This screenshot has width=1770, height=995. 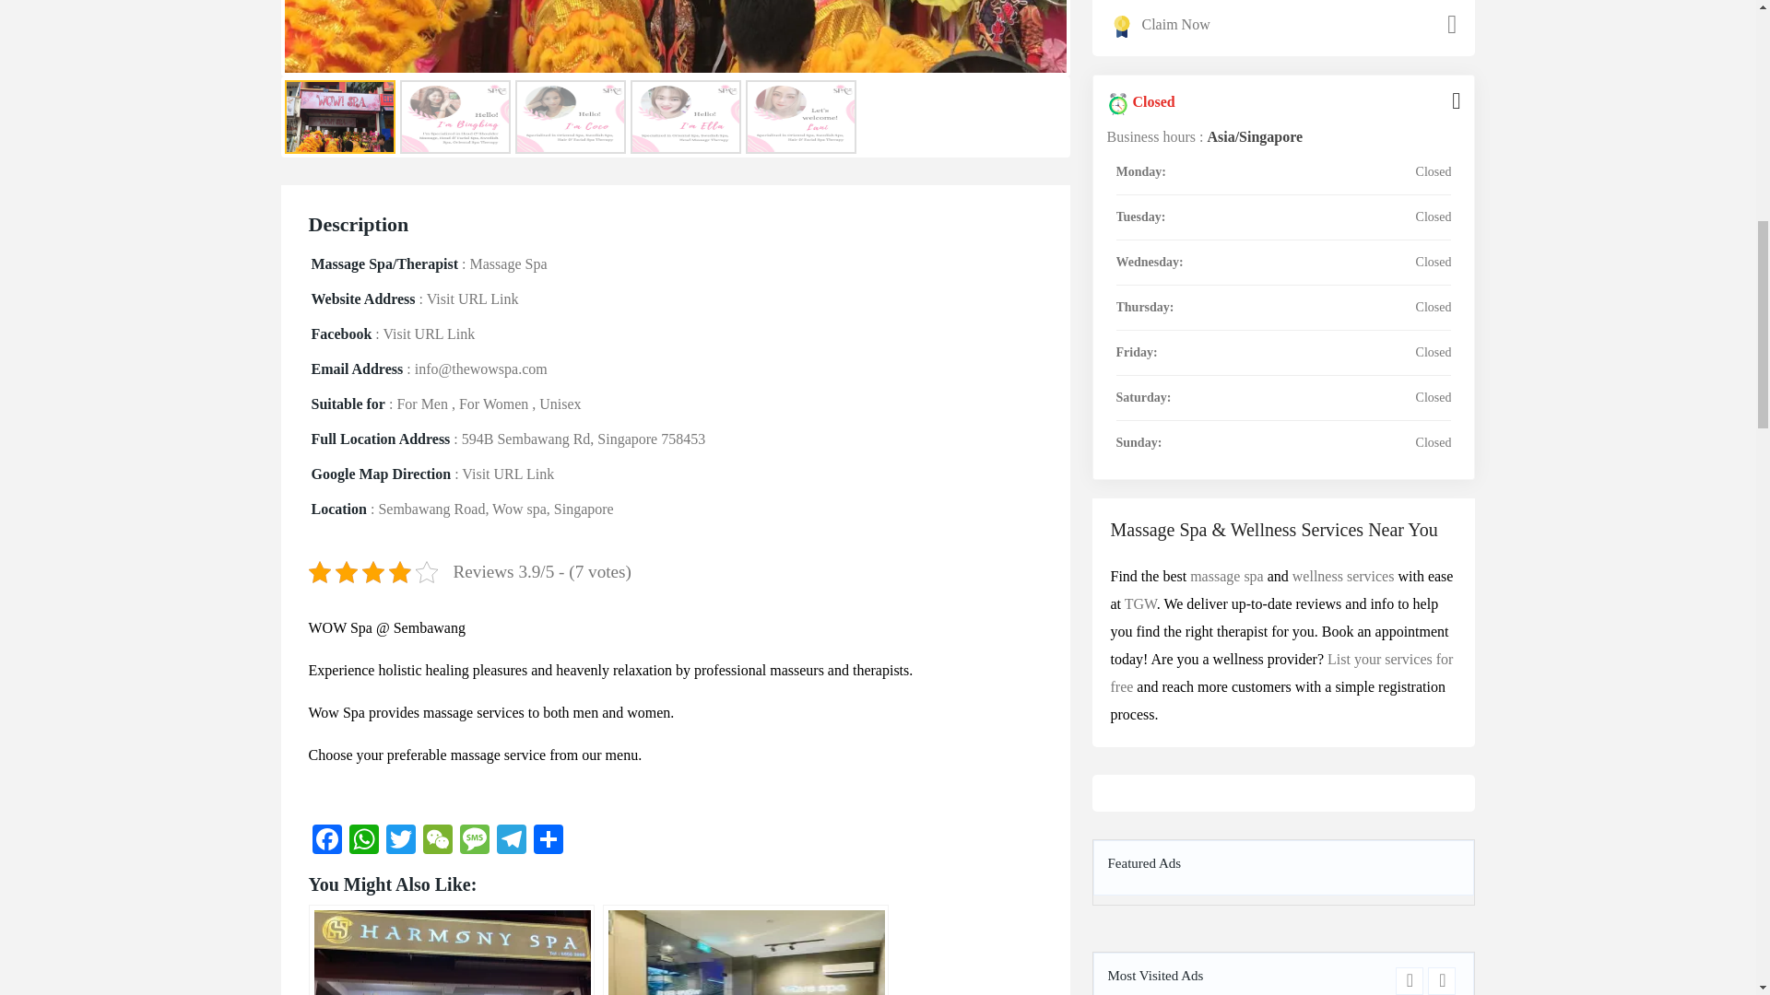 I want to click on Visit URL Link, so click(x=472, y=298).